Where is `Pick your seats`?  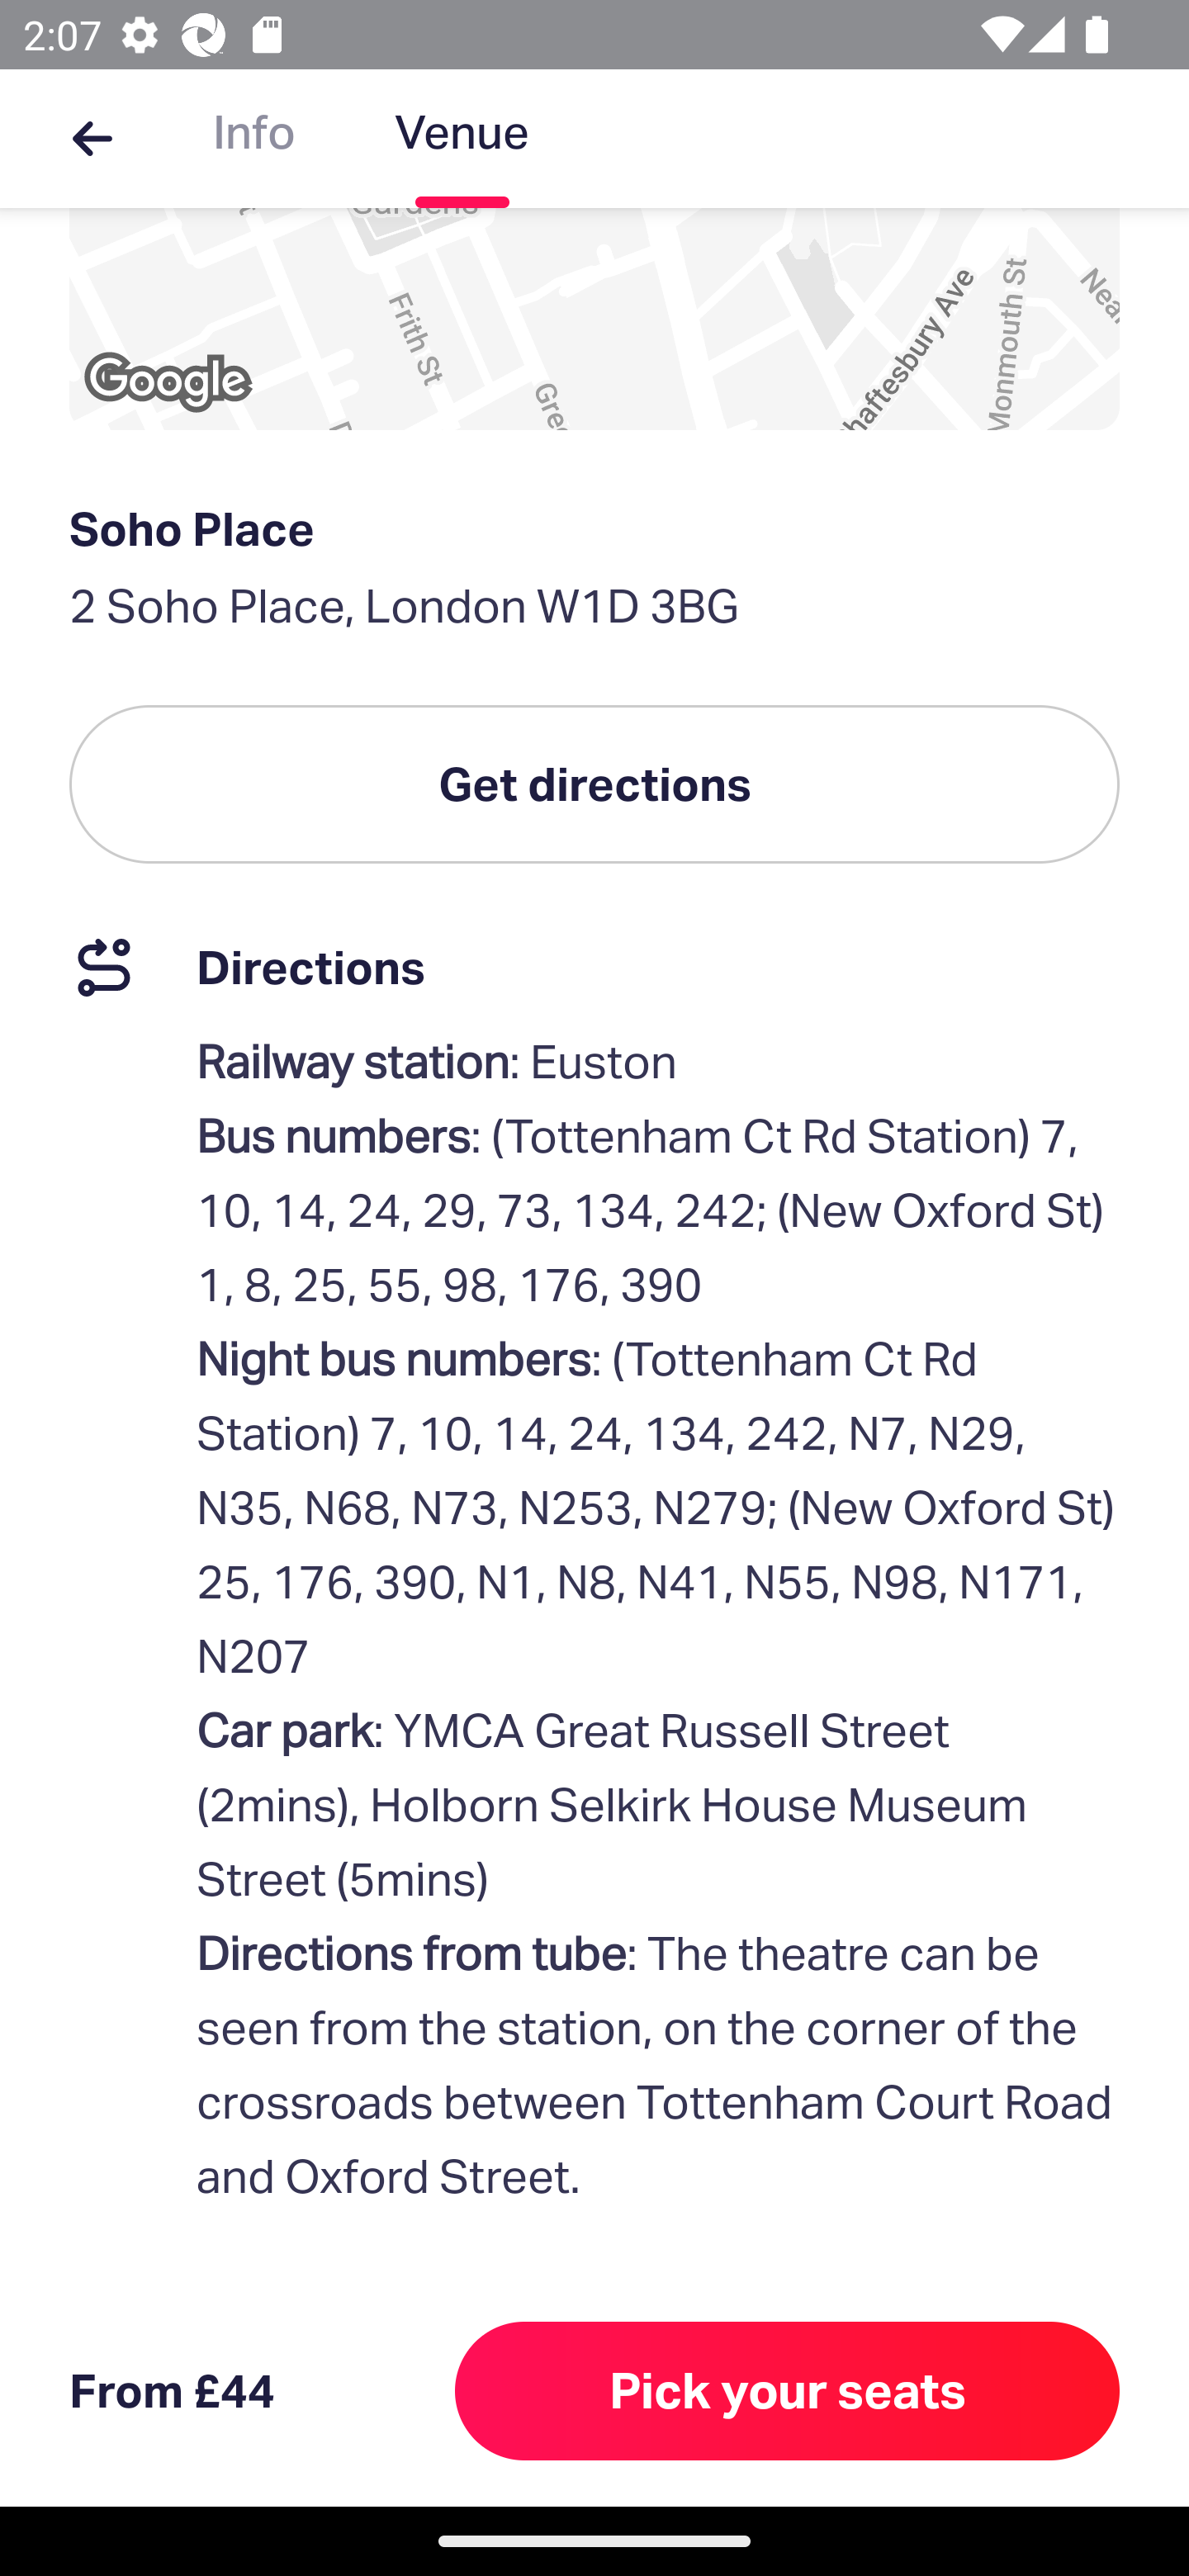
Pick your seats is located at coordinates (788, 2390).